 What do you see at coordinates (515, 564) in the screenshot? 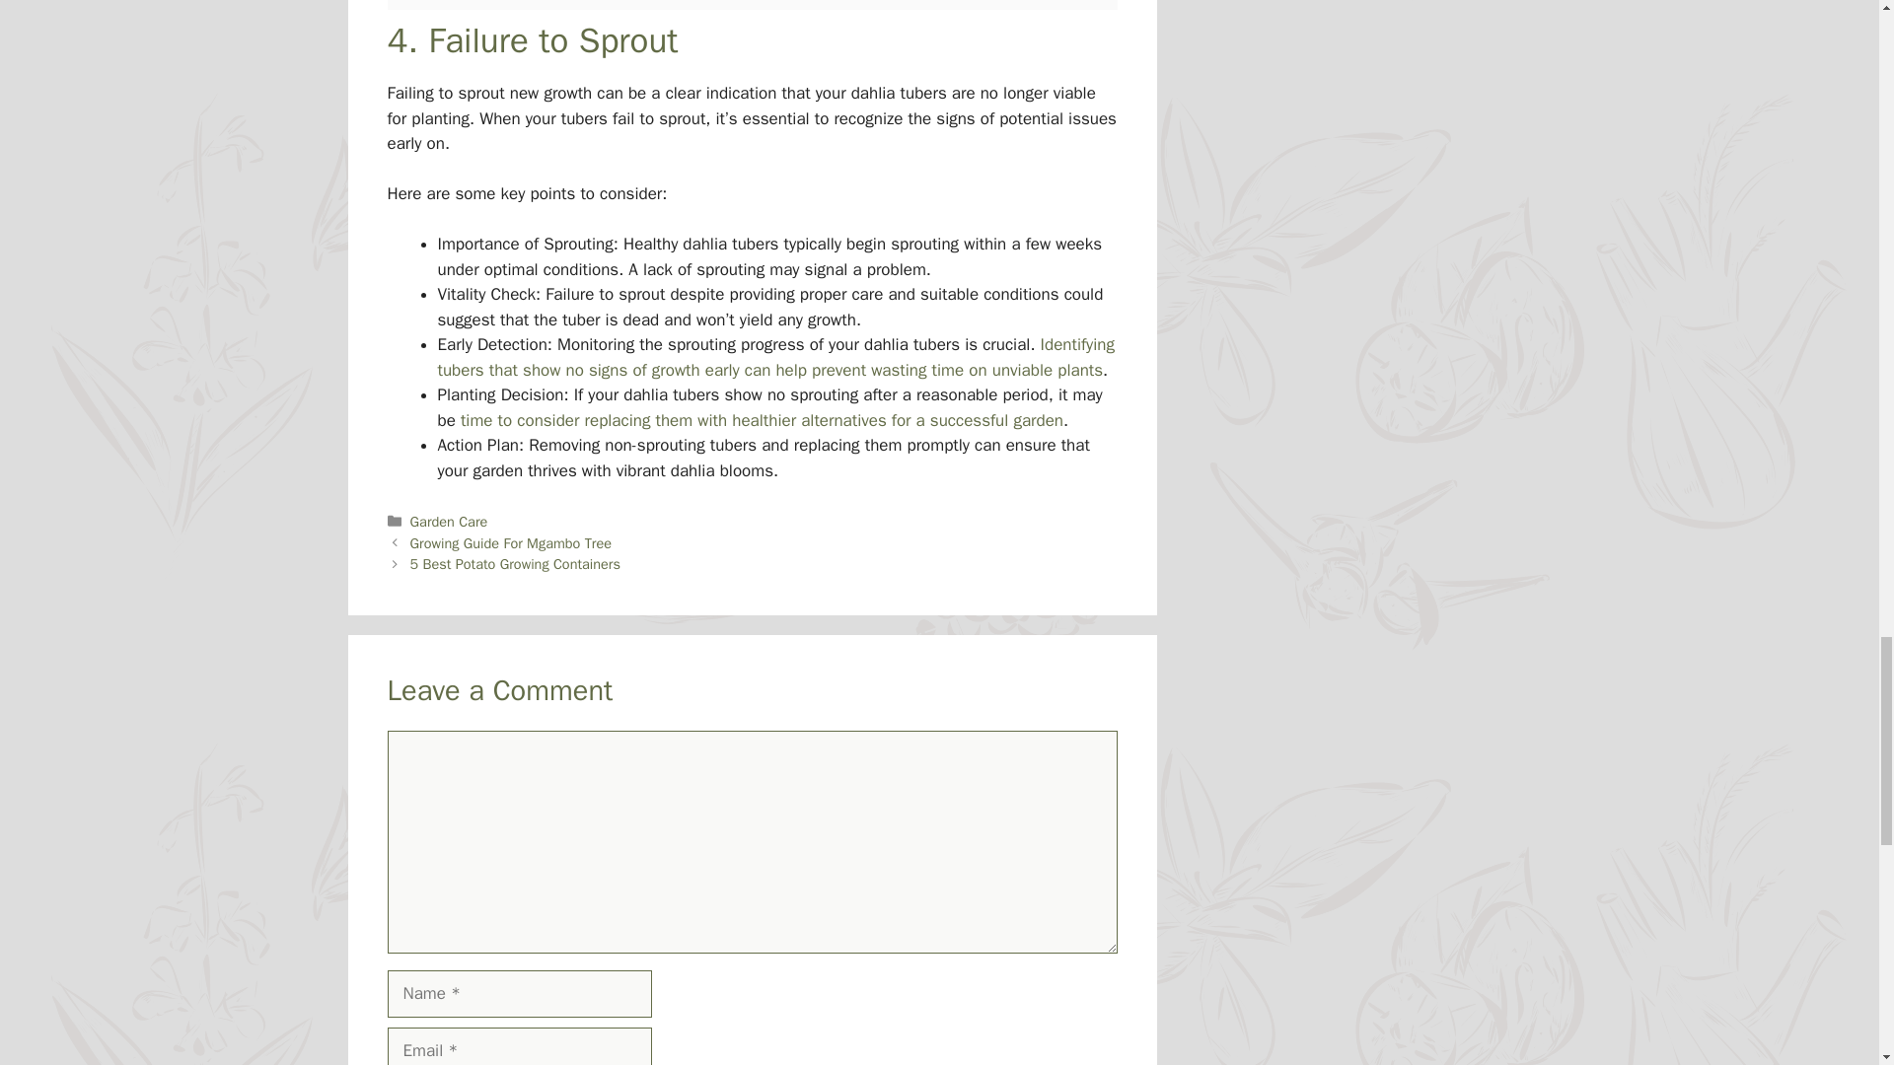
I see `5 Best Potato Growing Containers` at bounding box center [515, 564].